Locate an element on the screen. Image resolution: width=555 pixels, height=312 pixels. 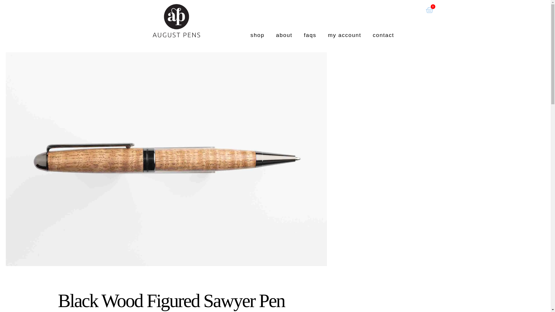
about is located at coordinates (284, 35).